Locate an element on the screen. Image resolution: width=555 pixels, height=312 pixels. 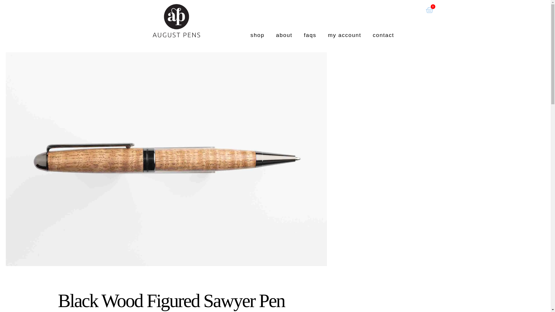
about is located at coordinates (284, 35).